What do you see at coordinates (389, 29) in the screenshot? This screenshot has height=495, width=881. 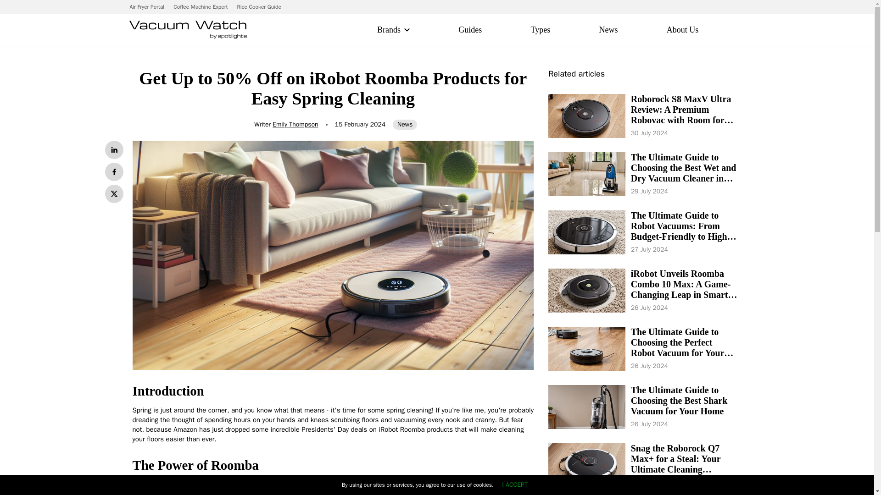 I see `Brands` at bounding box center [389, 29].